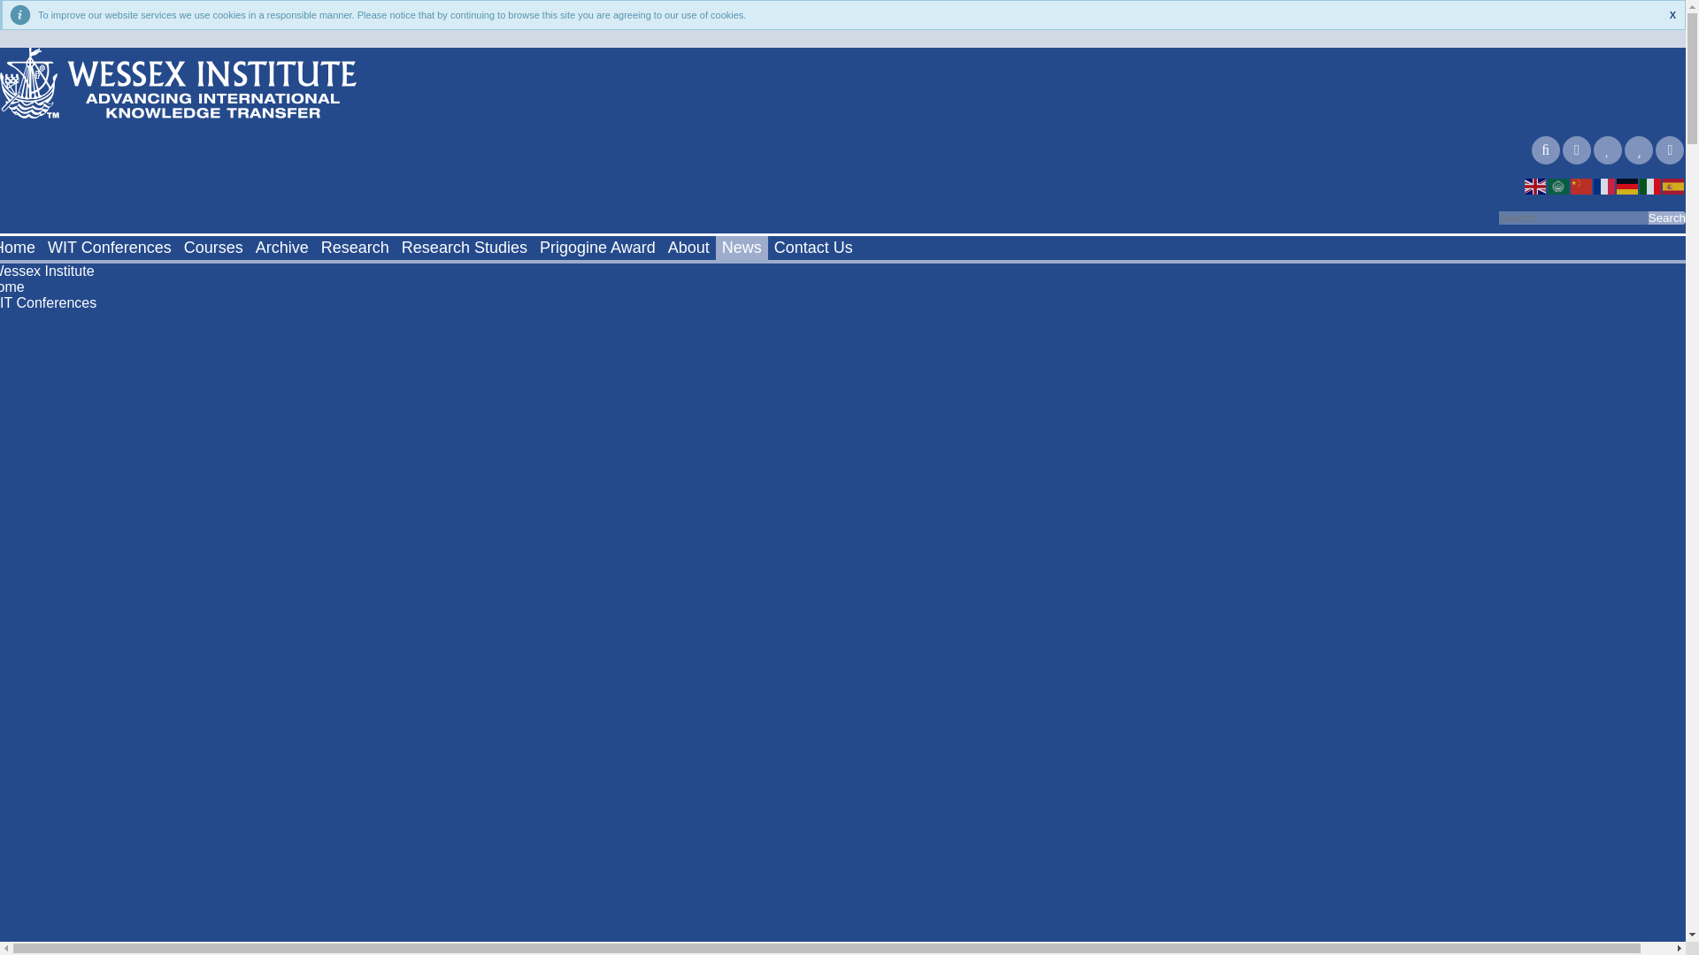  I want to click on 2023, so click(18, 433).